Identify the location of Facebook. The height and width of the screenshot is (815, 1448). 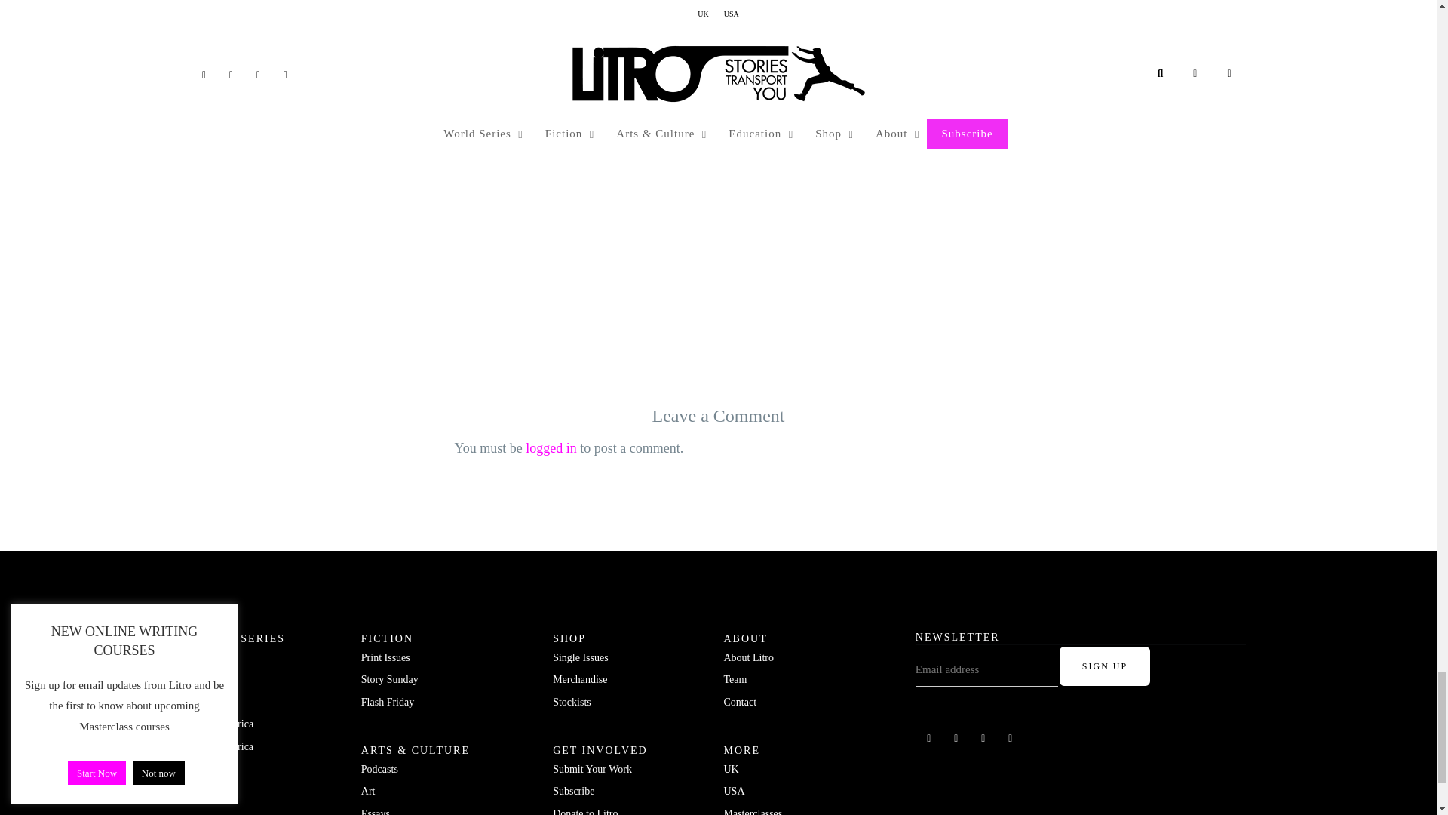
(928, 738).